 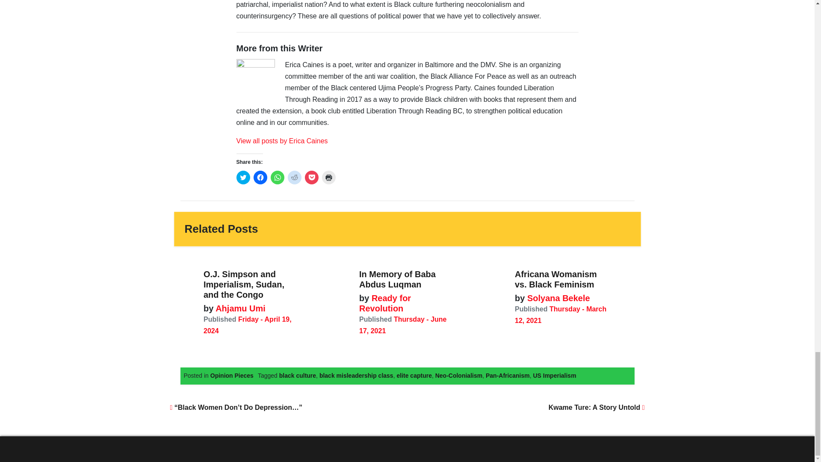 What do you see at coordinates (385, 303) in the screenshot?
I see `Ready for Revolution` at bounding box center [385, 303].